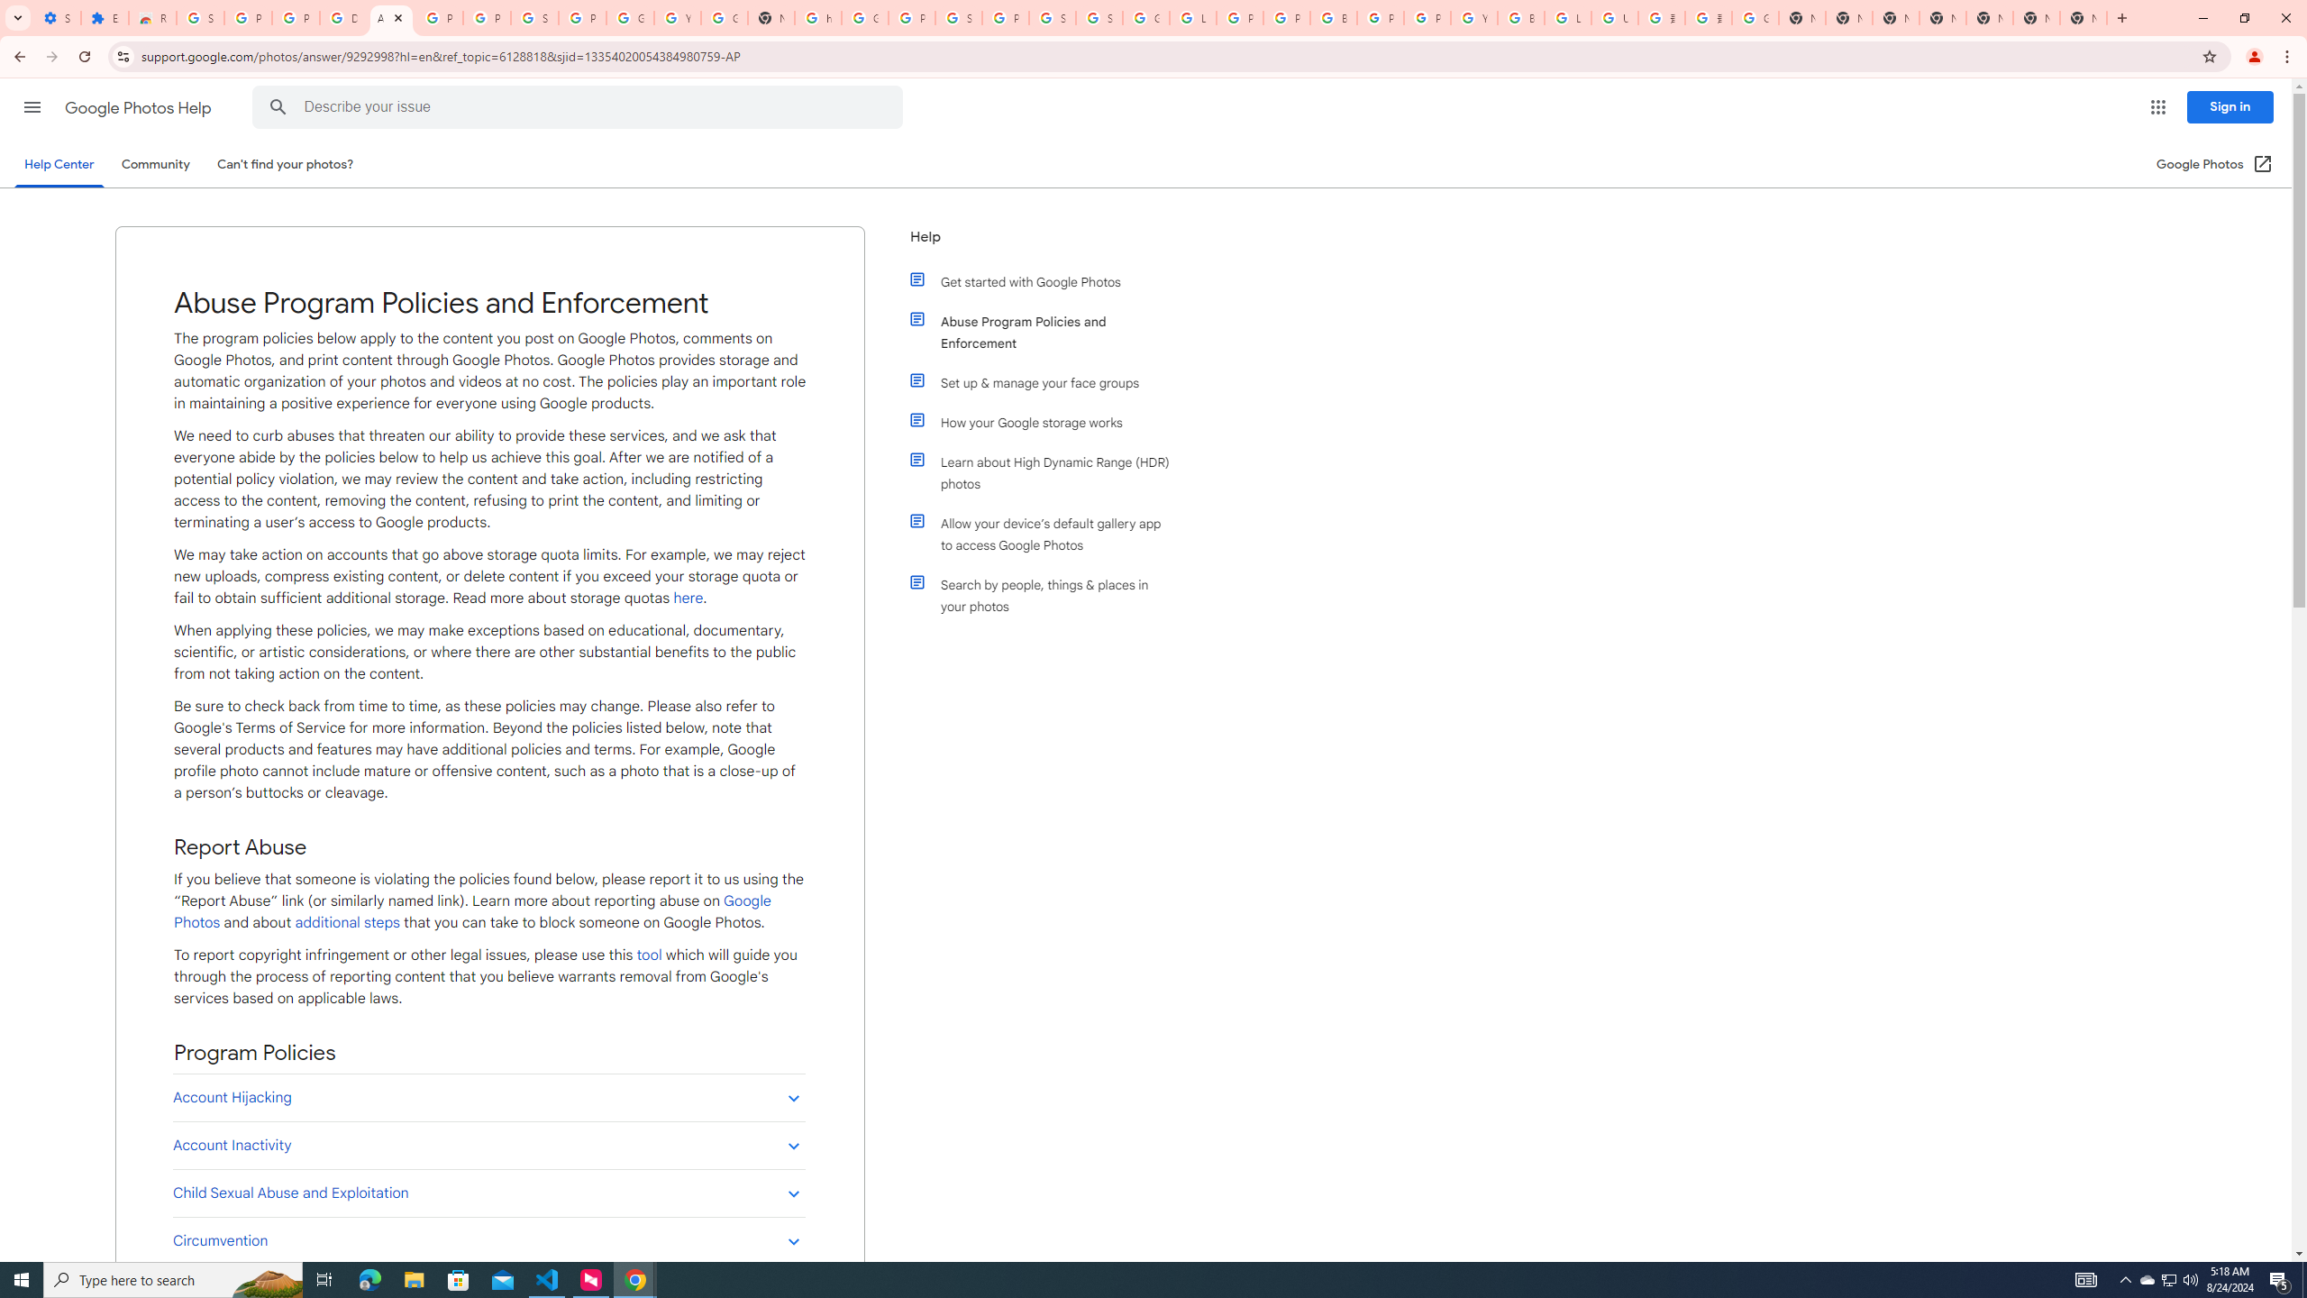 The height and width of the screenshot is (1298, 2307). Describe the element at coordinates (139, 108) in the screenshot. I see `Google Photos Help` at that location.